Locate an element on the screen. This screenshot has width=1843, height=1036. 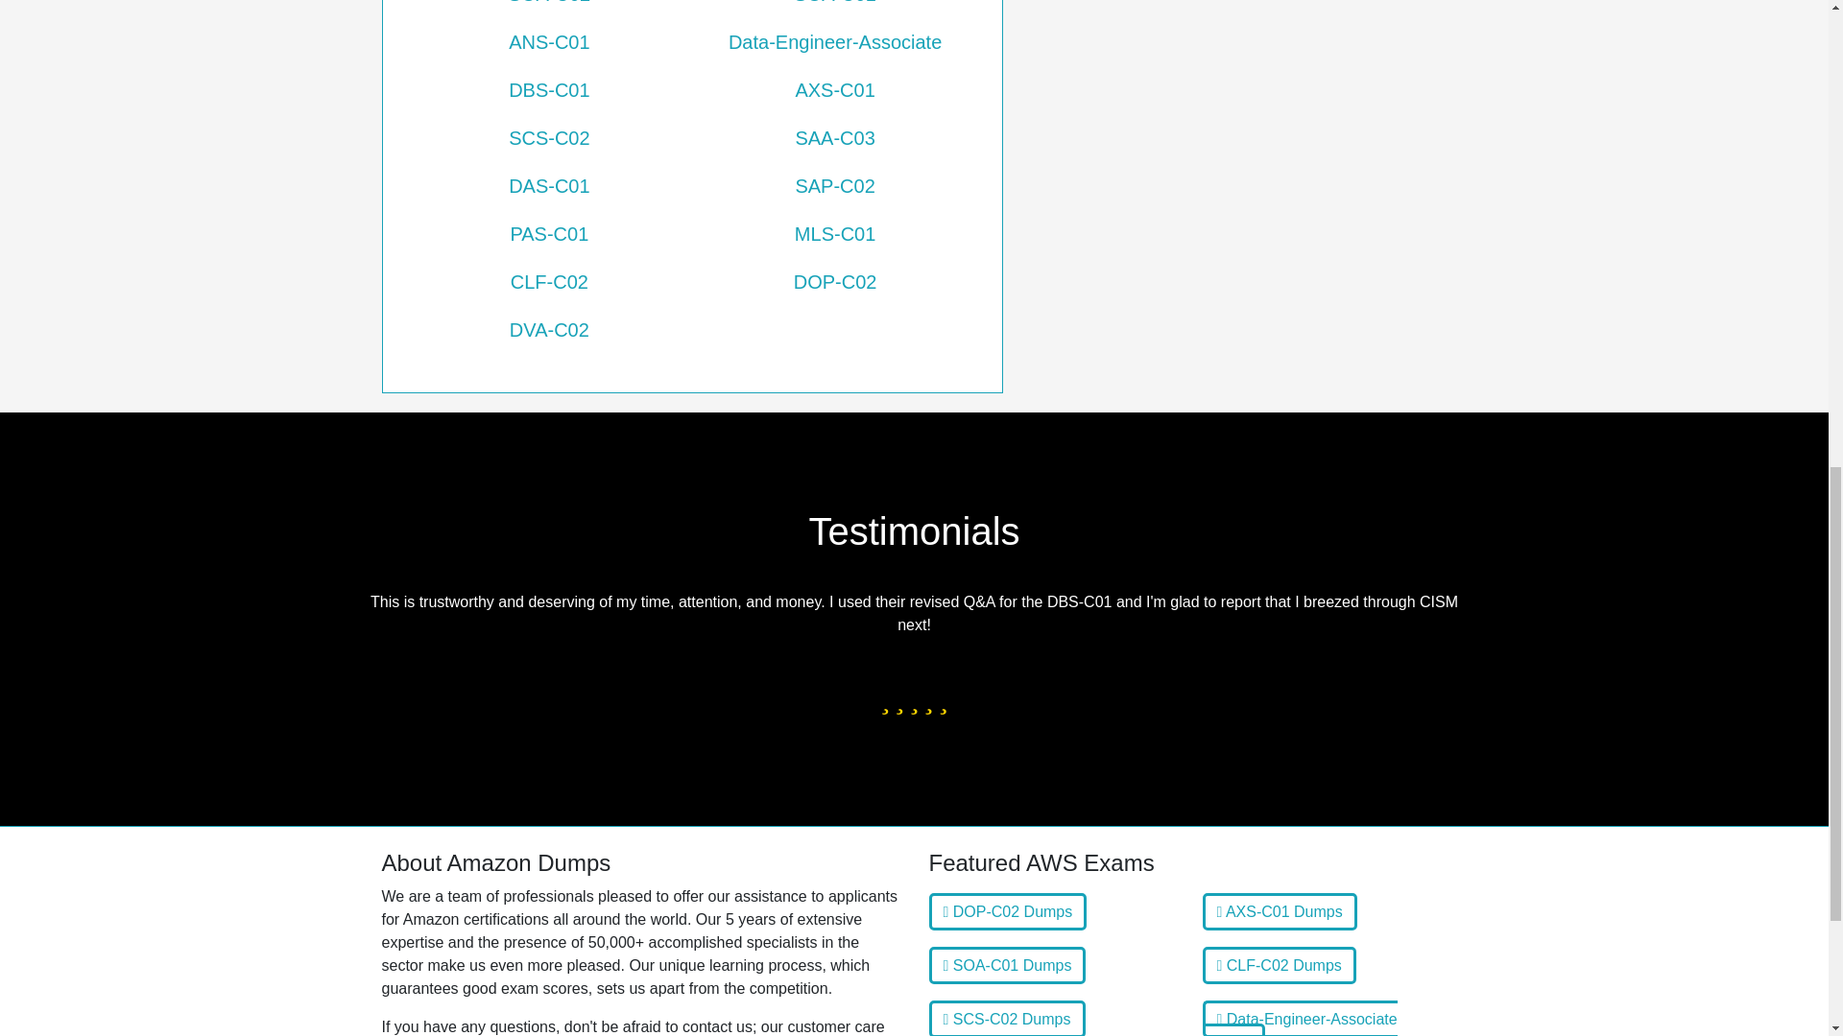
SAP-C02 is located at coordinates (835, 186).